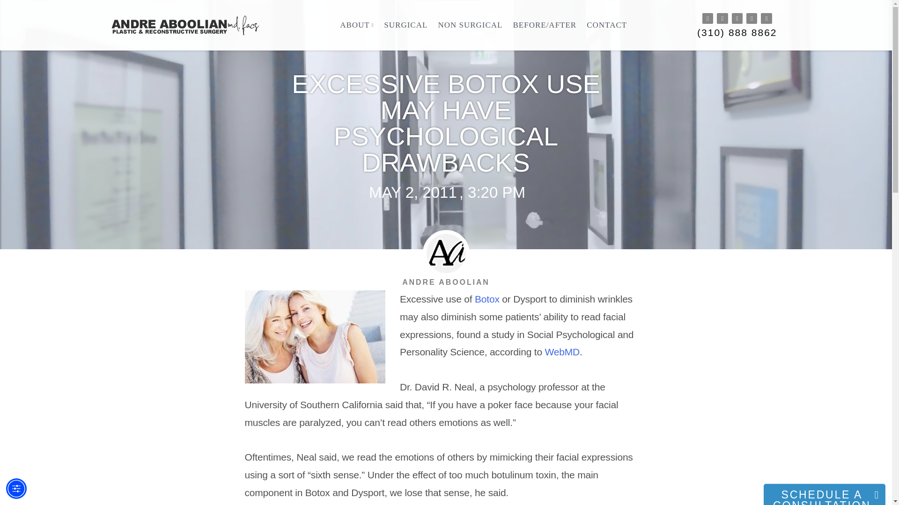 This screenshot has width=899, height=505. I want to click on ABOUT, so click(357, 25).